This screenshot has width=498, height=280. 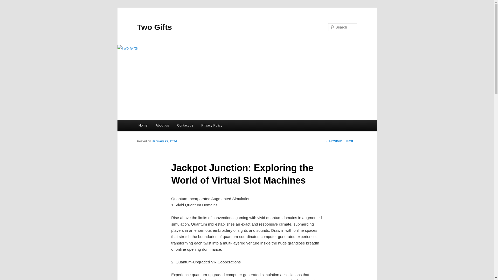 What do you see at coordinates (164, 141) in the screenshot?
I see `1:31 pm` at bounding box center [164, 141].